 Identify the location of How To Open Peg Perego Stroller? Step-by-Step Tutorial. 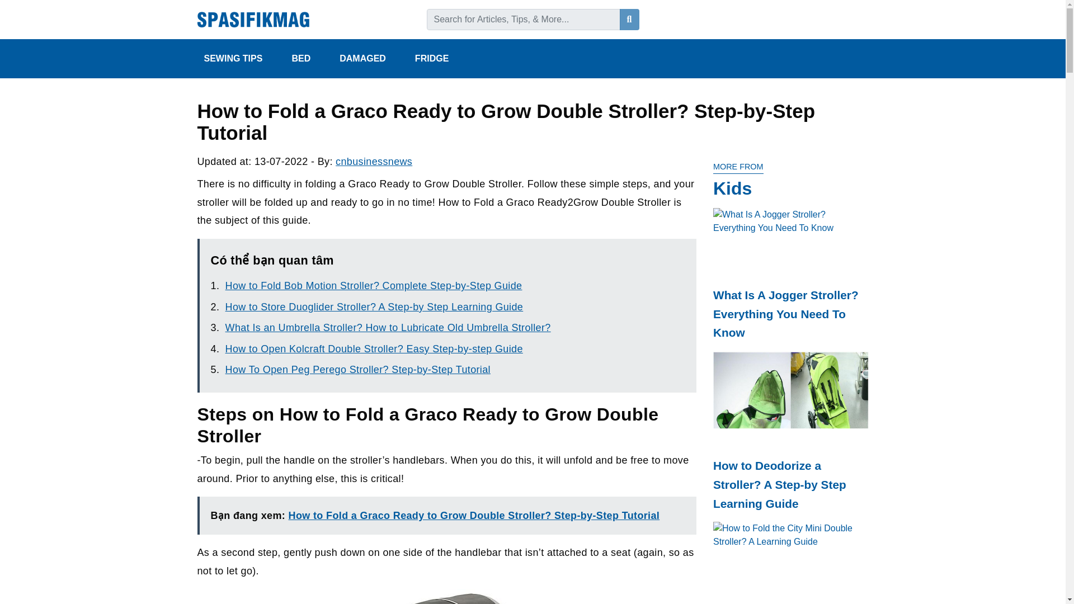
(358, 369).